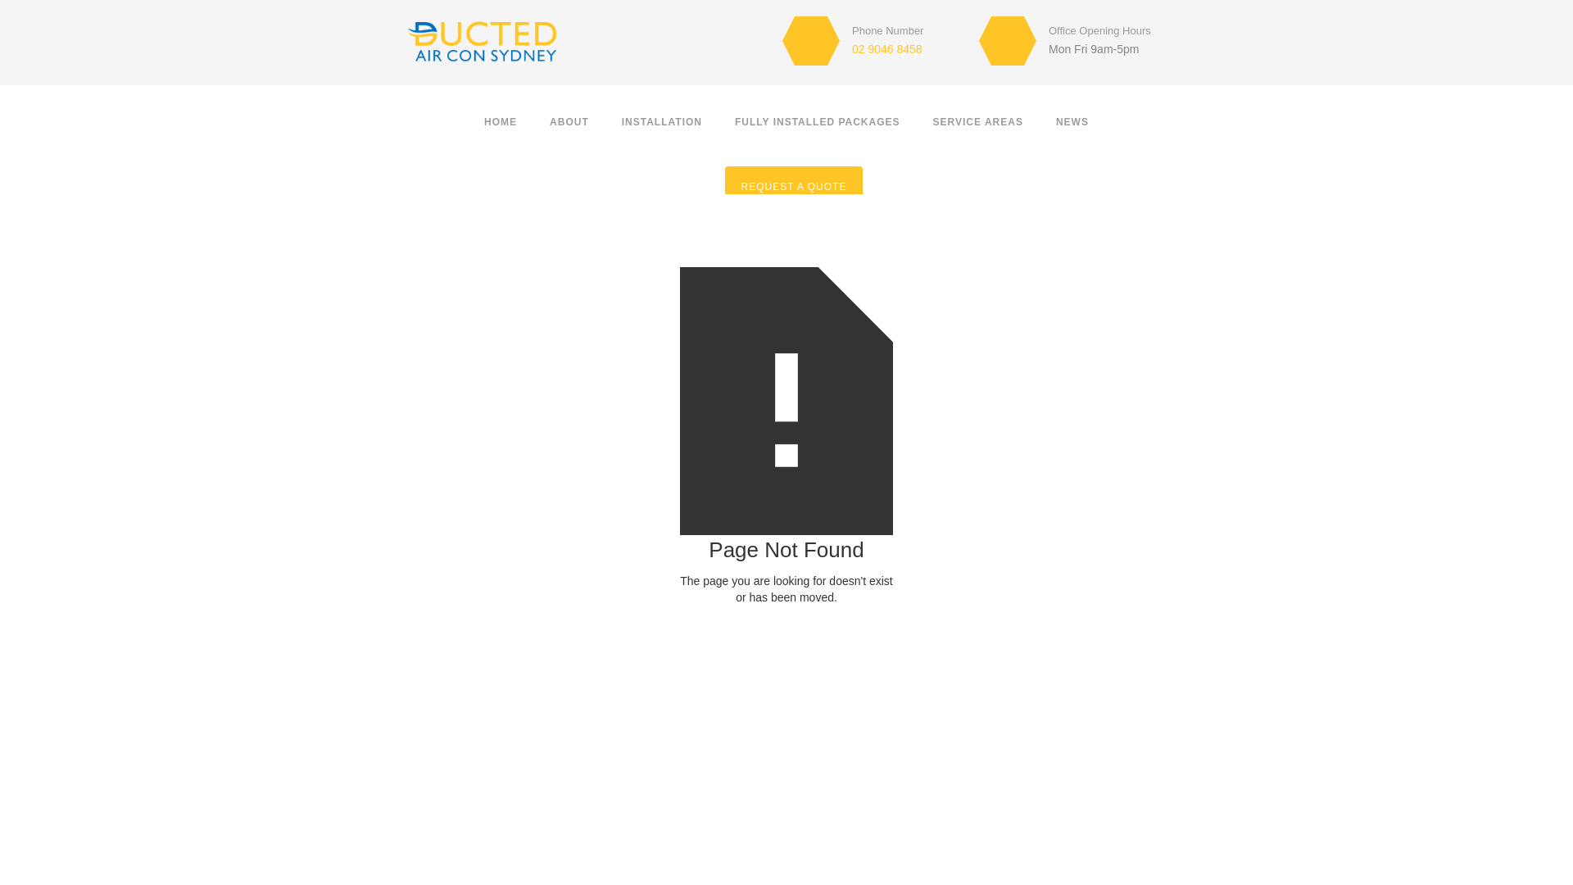 The image size is (1573, 885). Describe the element at coordinates (501, 118) in the screenshot. I see `HOME` at that location.